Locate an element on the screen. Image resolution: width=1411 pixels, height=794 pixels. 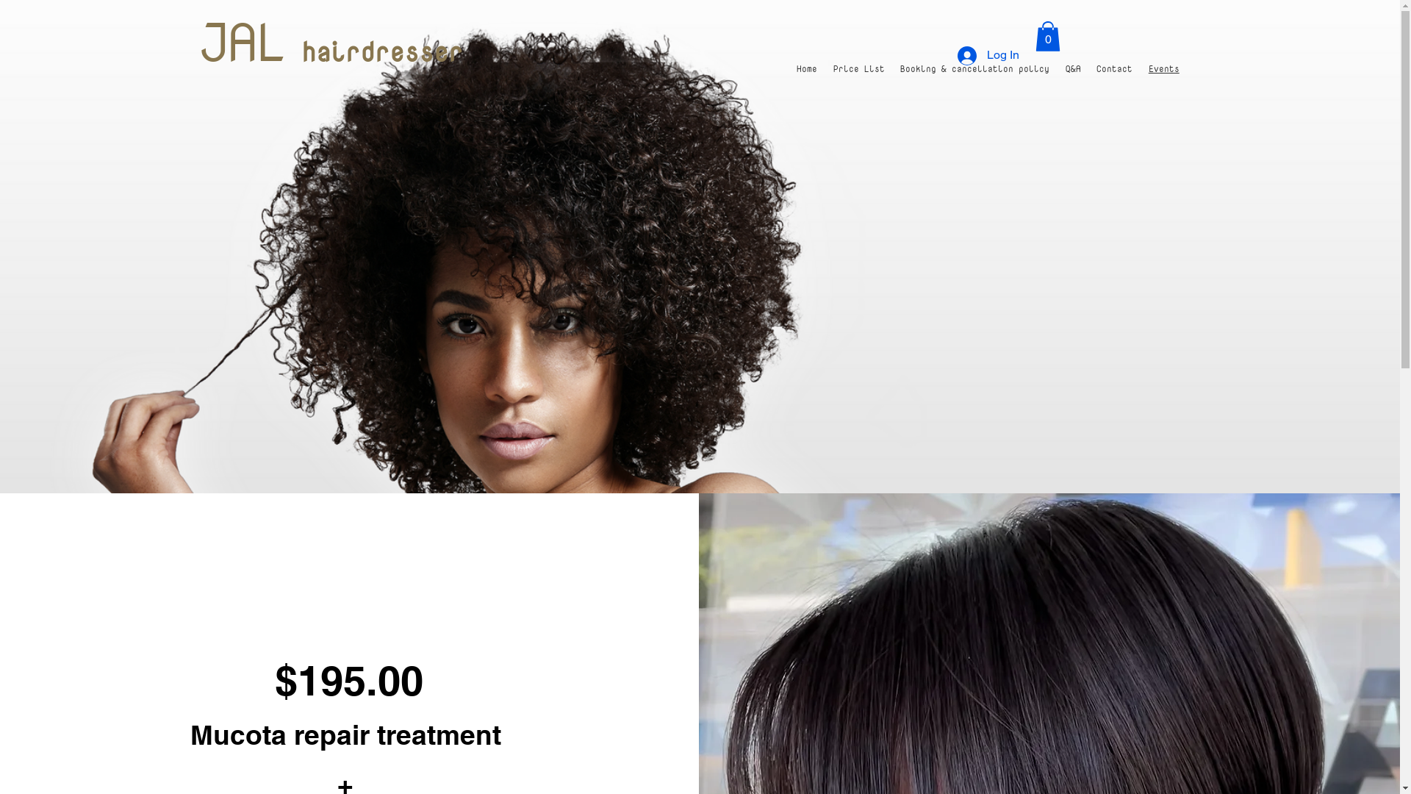
Q&A is located at coordinates (1073, 69).